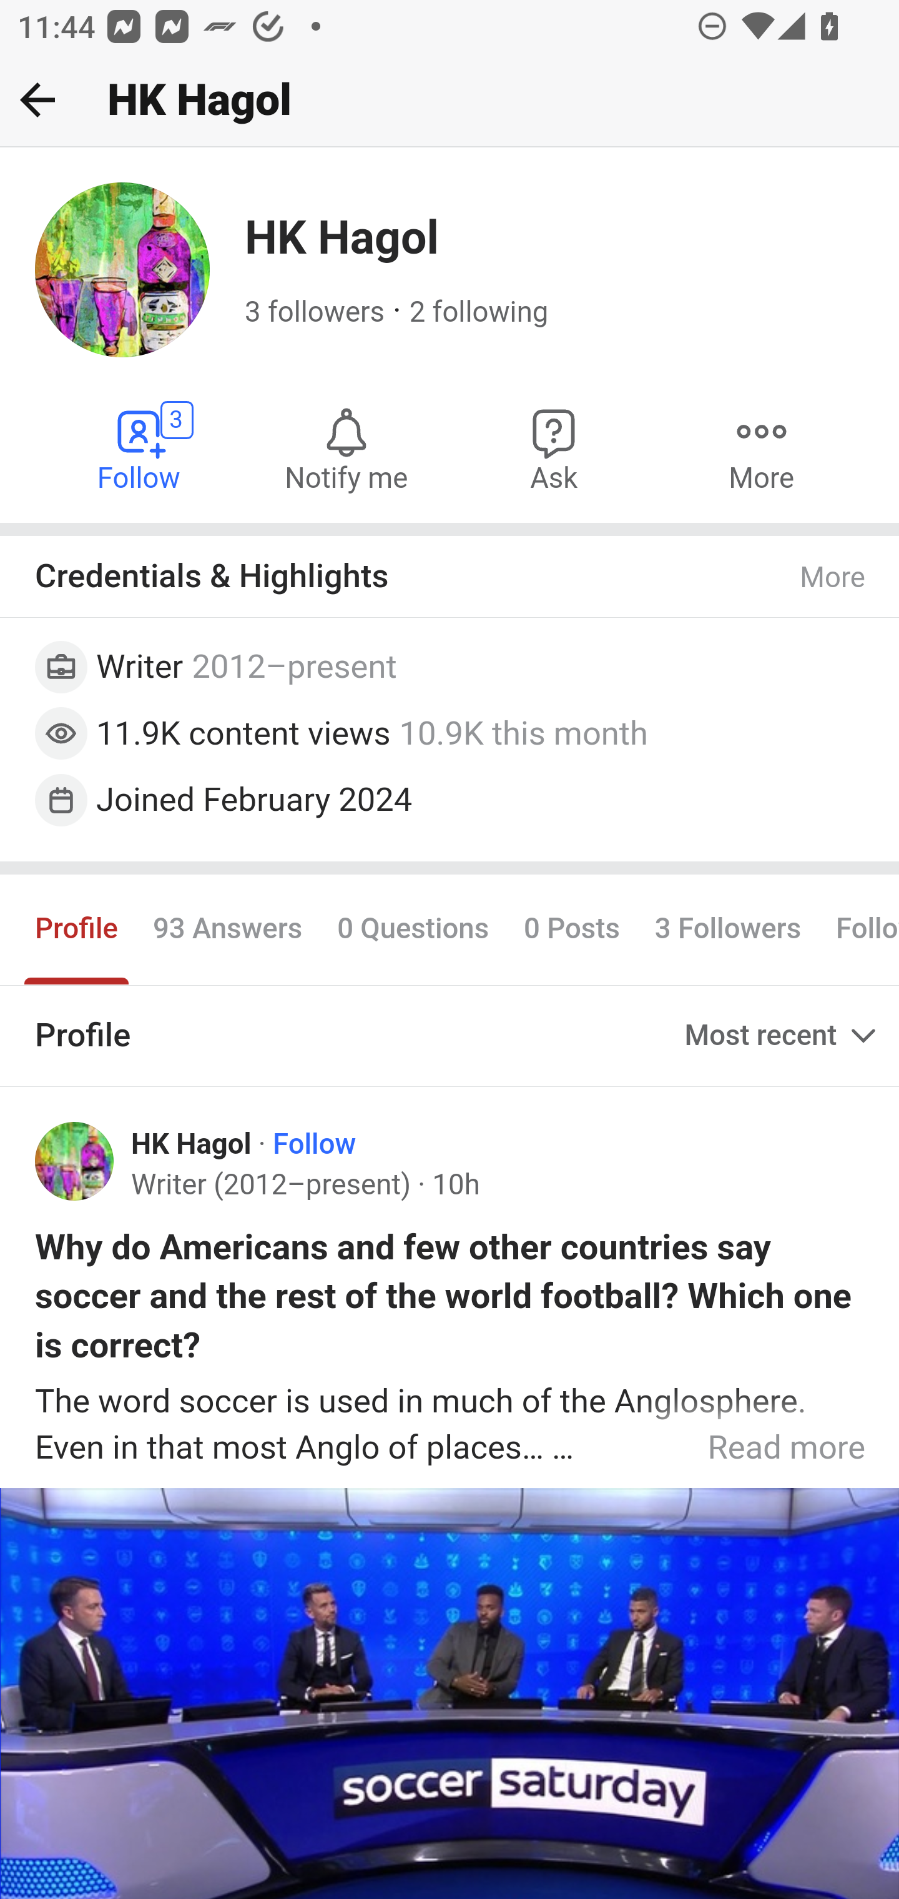  Describe the element at coordinates (783, 1036) in the screenshot. I see `Most recent` at that location.